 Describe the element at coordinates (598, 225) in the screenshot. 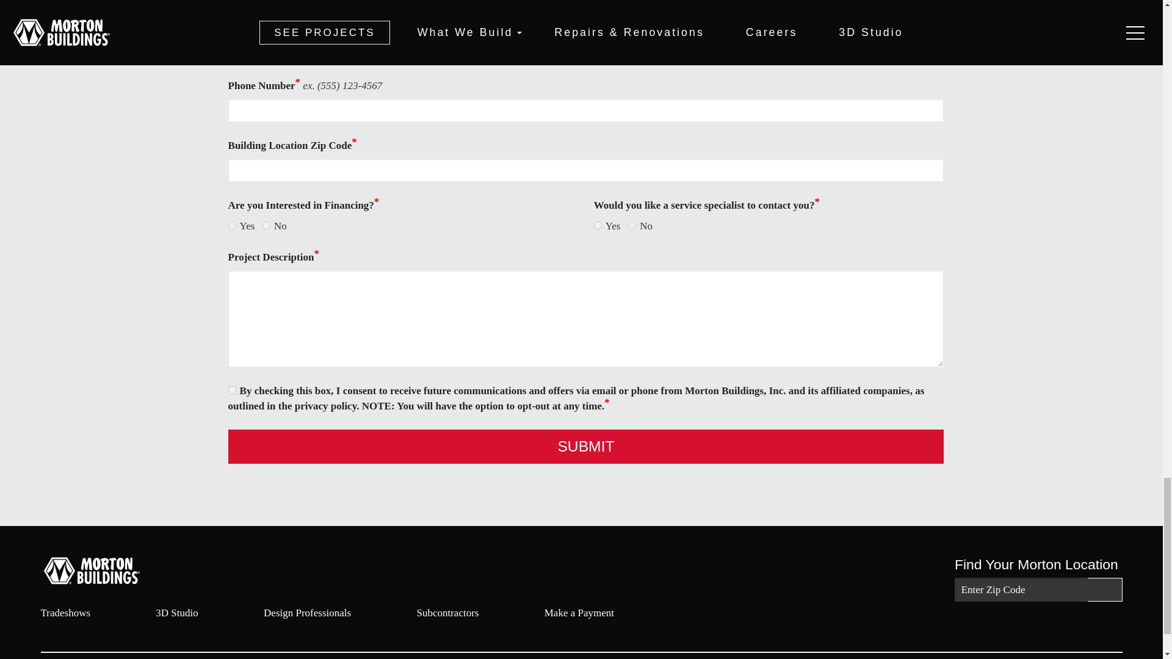

I see `1` at that location.